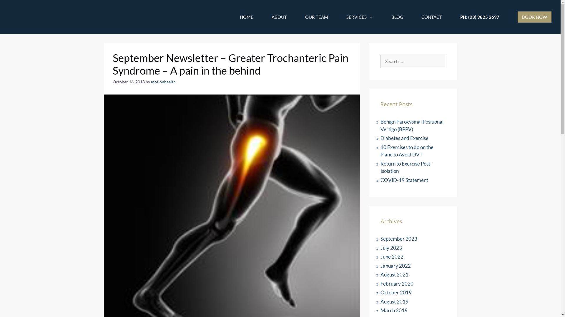  I want to click on motionhealth, so click(163, 82).